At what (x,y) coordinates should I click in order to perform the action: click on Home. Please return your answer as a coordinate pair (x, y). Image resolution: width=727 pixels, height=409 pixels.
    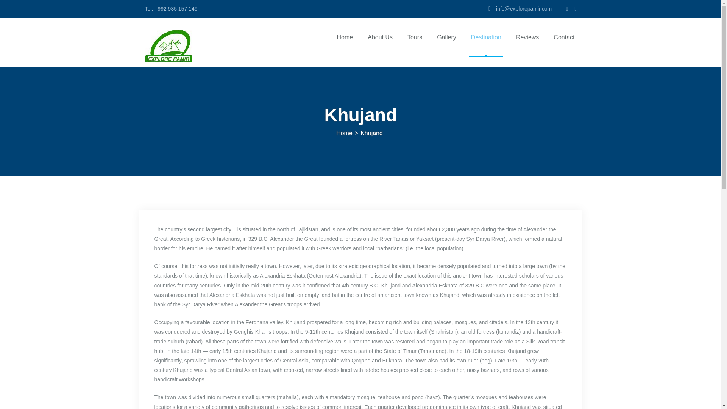
    Looking at the image, I should click on (345, 44).